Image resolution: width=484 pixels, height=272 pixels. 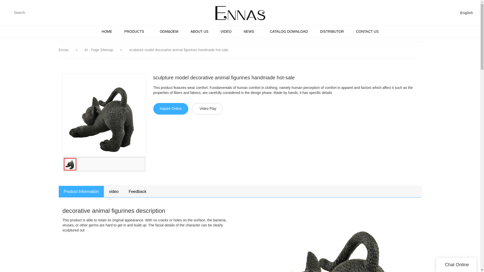 What do you see at coordinates (136, 31) in the screenshot?
I see `PRODUCTS` at bounding box center [136, 31].